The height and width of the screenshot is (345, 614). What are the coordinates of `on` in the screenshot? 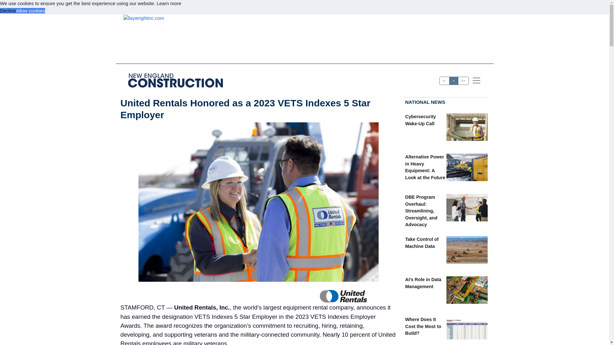 It's located at (442, 79).